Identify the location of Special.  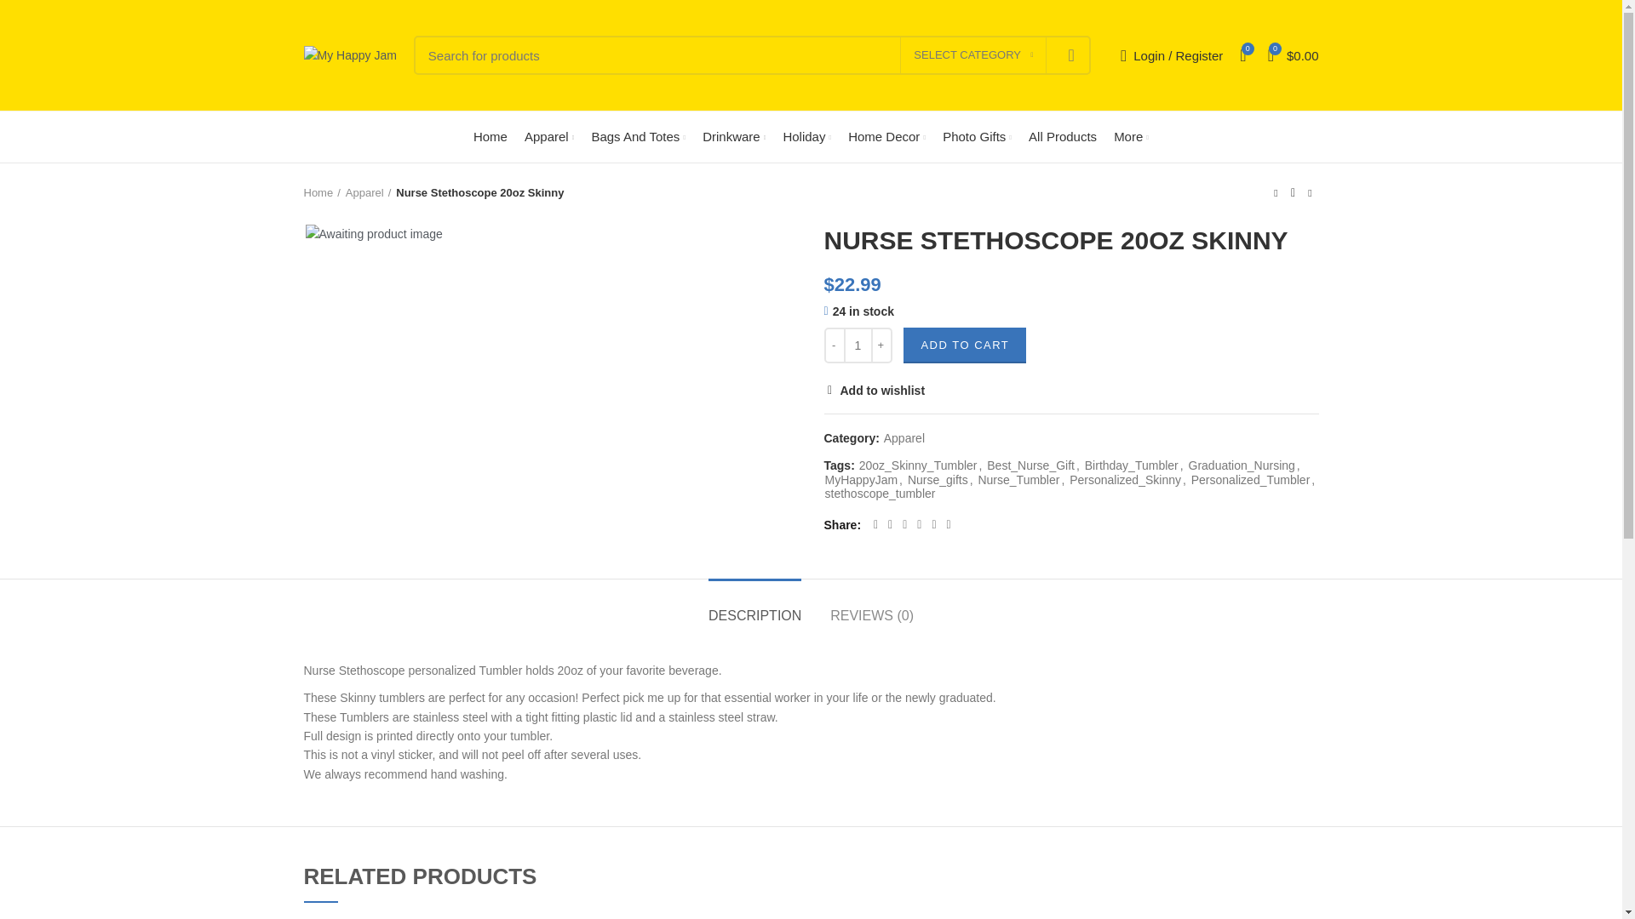
(20, 336).